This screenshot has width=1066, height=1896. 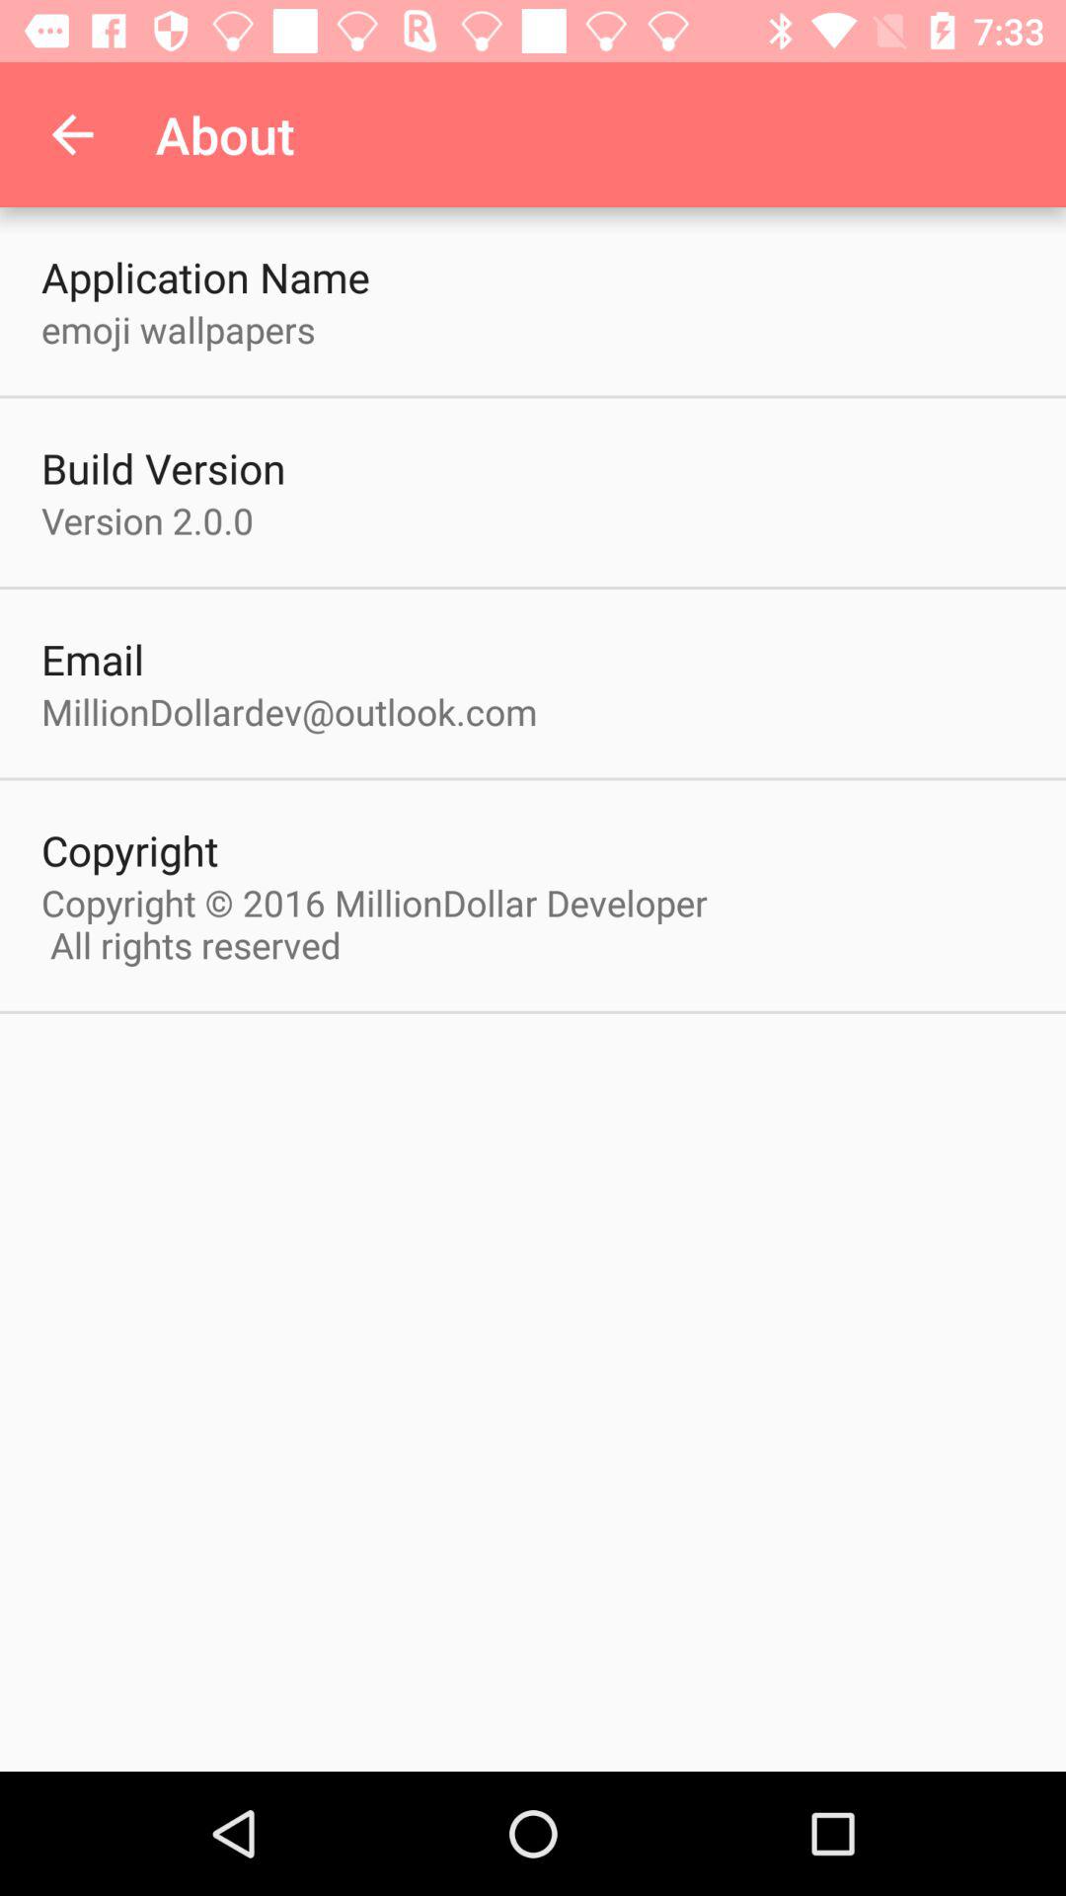 What do you see at coordinates (385, 923) in the screenshot?
I see `tap item below the copyright` at bounding box center [385, 923].